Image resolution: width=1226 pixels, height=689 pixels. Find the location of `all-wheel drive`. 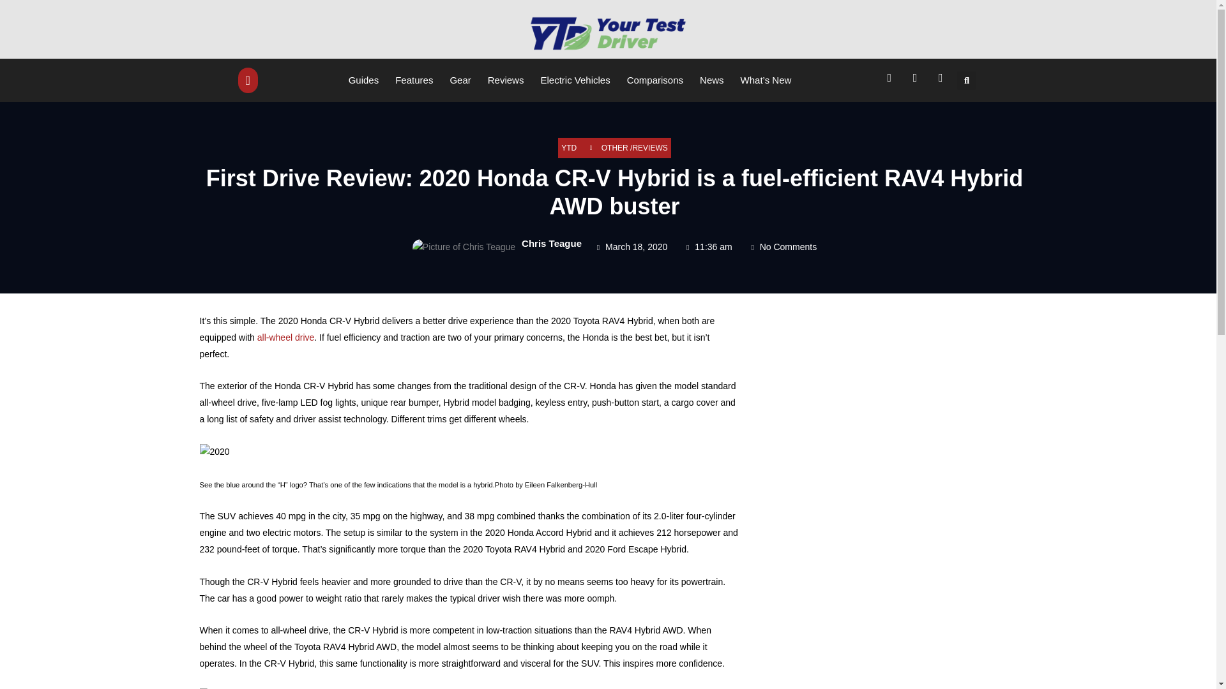

all-wheel drive is located at coordinates (285, 337).